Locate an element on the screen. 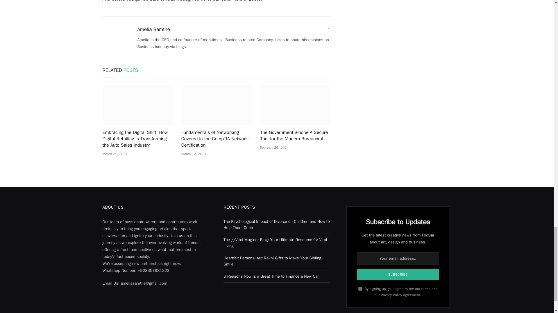 This screenshot has height=313, width=558. Amelia Samthe is located at coordinates (153, 30).